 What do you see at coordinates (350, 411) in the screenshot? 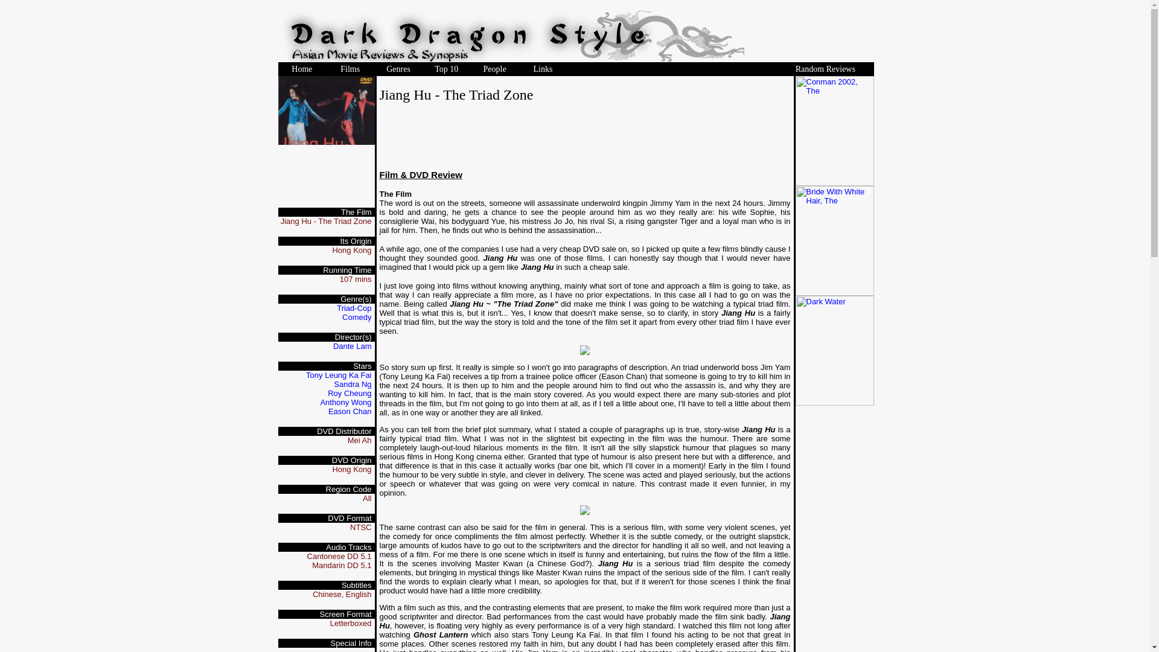
I see `Eason Chan` at bounding box center [350, 411].